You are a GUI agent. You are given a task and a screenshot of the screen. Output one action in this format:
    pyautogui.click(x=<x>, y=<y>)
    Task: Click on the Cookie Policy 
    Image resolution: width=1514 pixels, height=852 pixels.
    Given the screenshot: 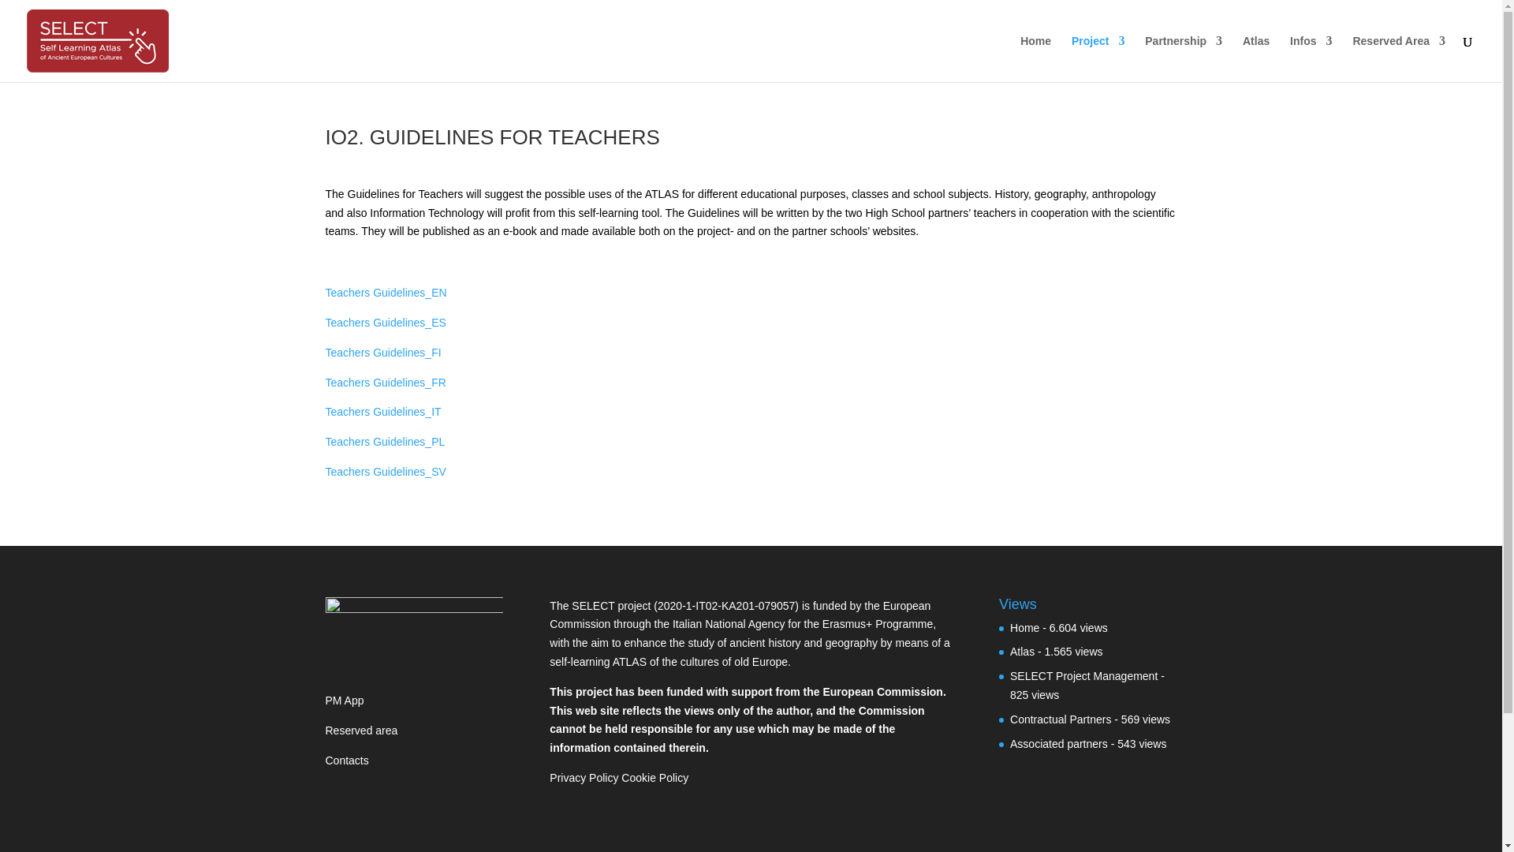 What is the action you would take?
    pyautogui.click(x=654, y=778)
    